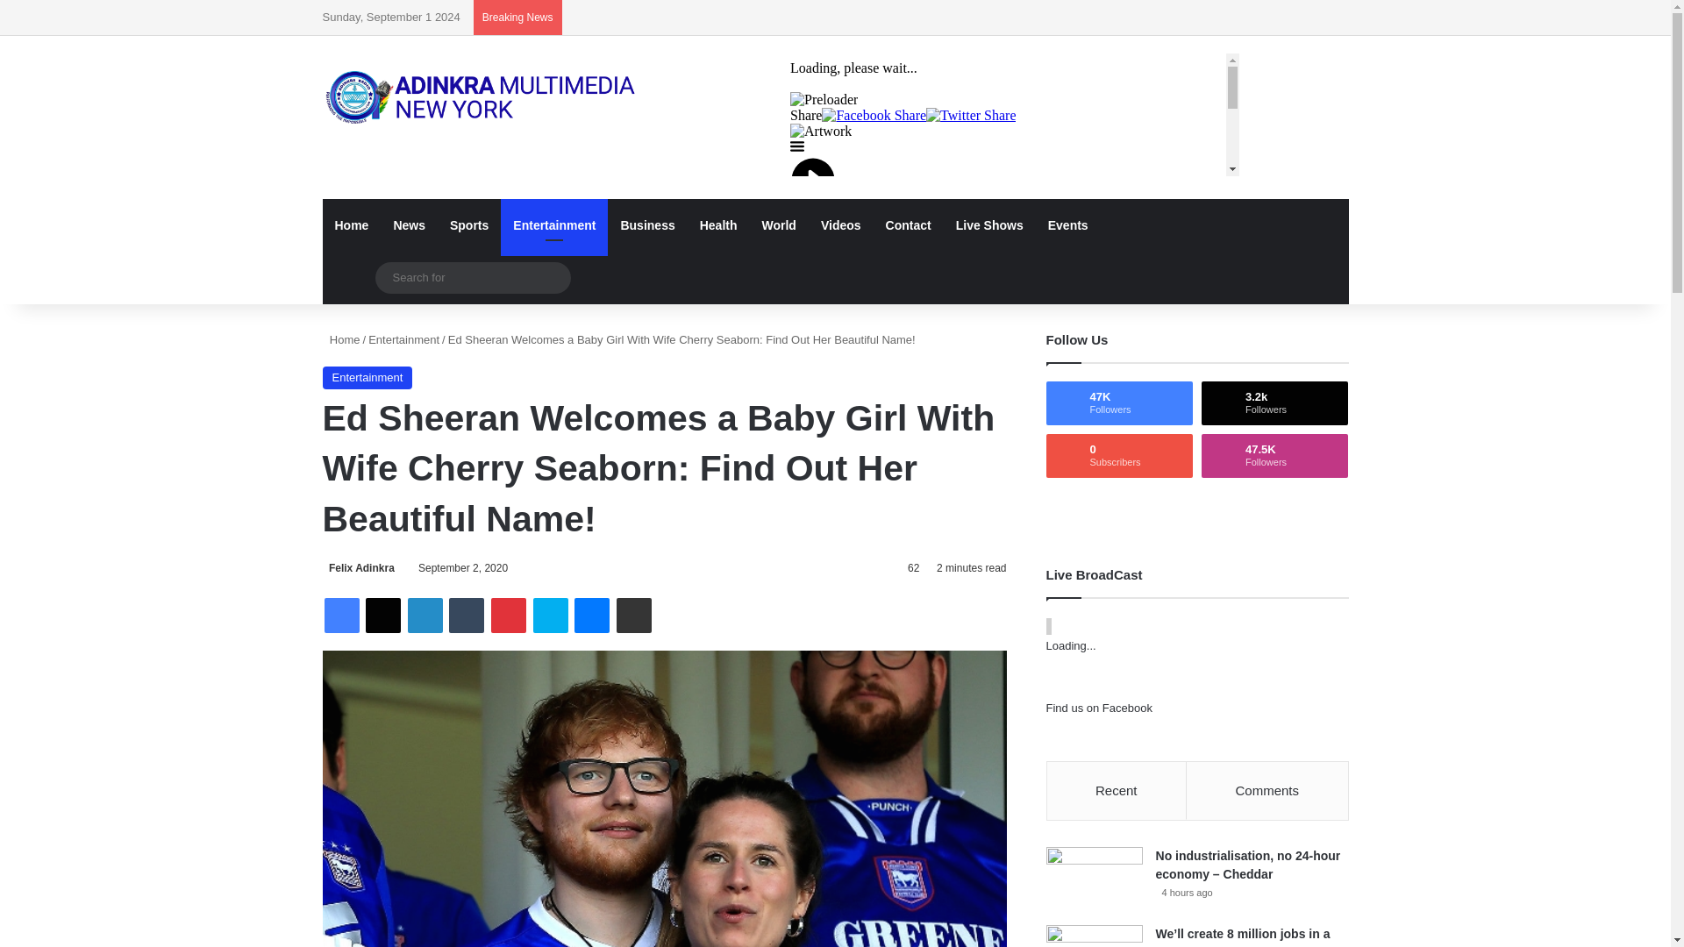 The image size is (1684, 947). What do you see at coordinates (484, 97) in the screenshot?
I see `Adinkra Multimedia New York` at bounding box center [484, 97].